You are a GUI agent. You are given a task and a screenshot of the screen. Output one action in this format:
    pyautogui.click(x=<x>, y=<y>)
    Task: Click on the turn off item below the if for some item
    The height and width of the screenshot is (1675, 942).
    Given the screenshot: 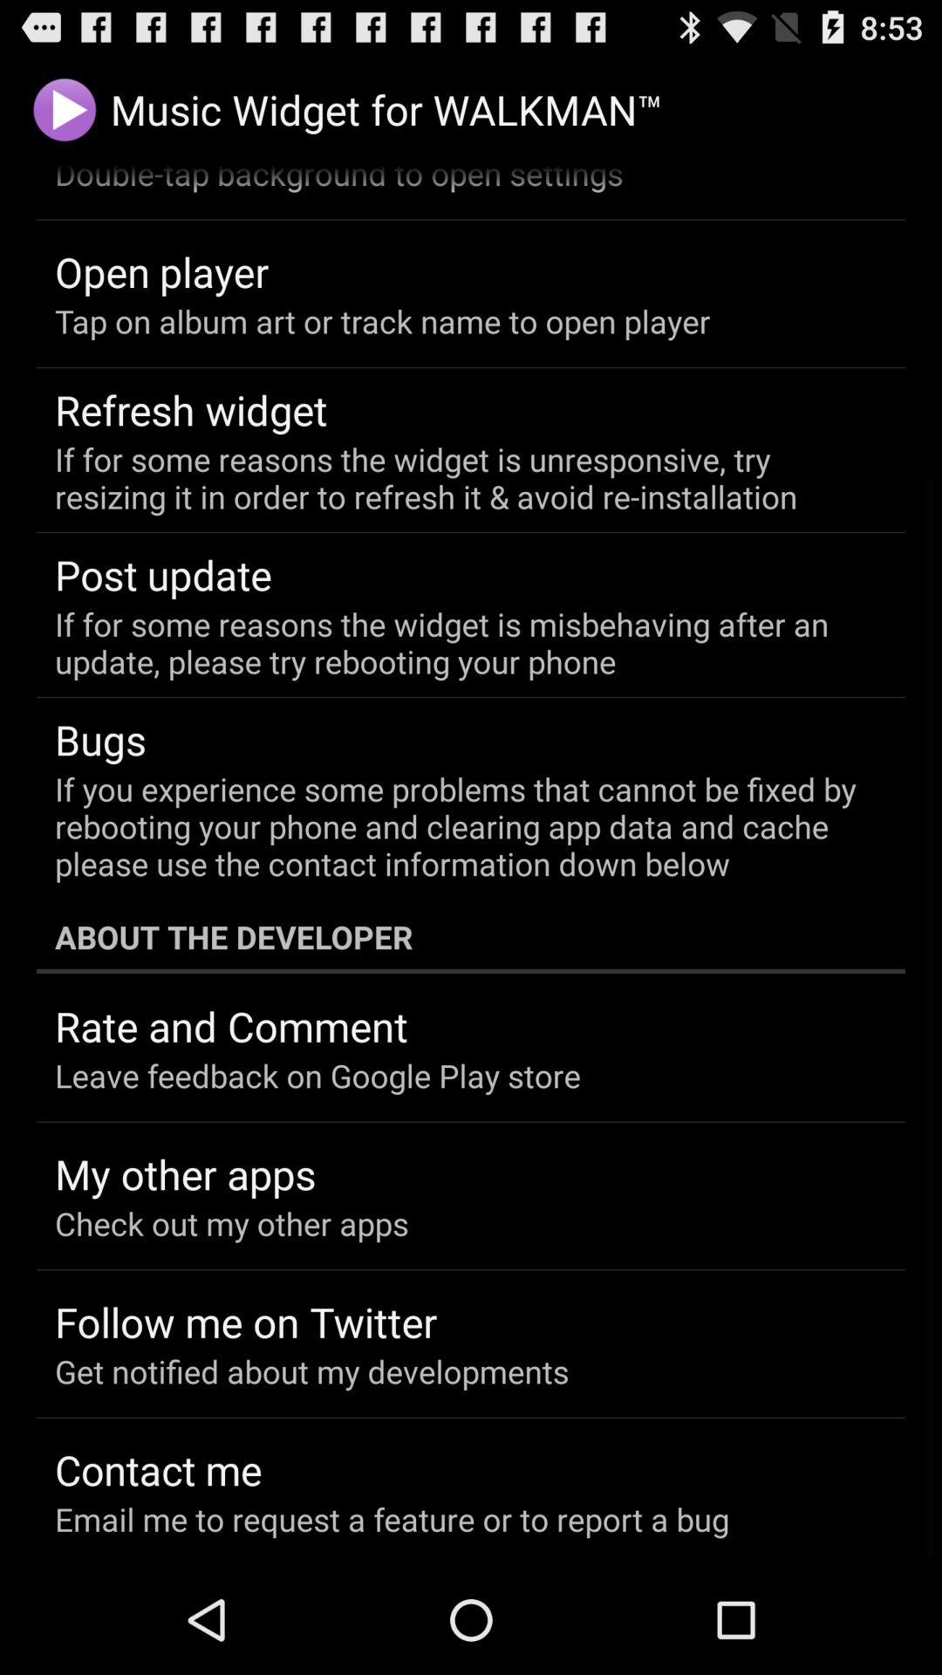 What is the action you would take?
    pyautogui.click(x=164, y=574)
    